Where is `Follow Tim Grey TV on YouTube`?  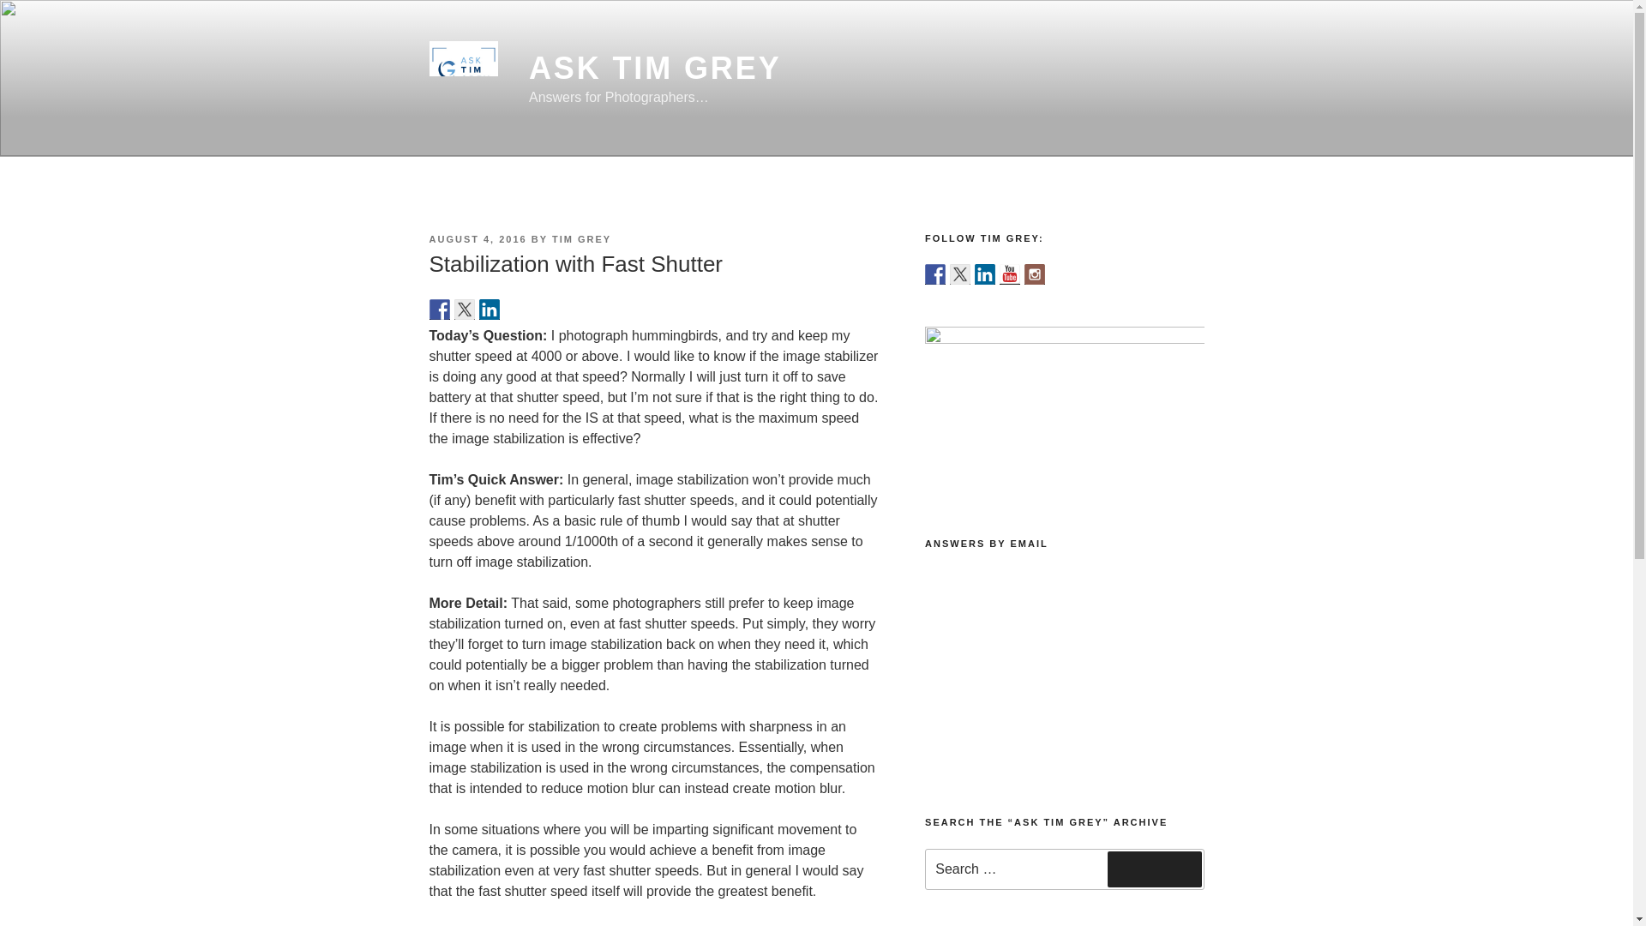
Follow Tim Grey TV on YouTube is located at coordinates (1010, 274).